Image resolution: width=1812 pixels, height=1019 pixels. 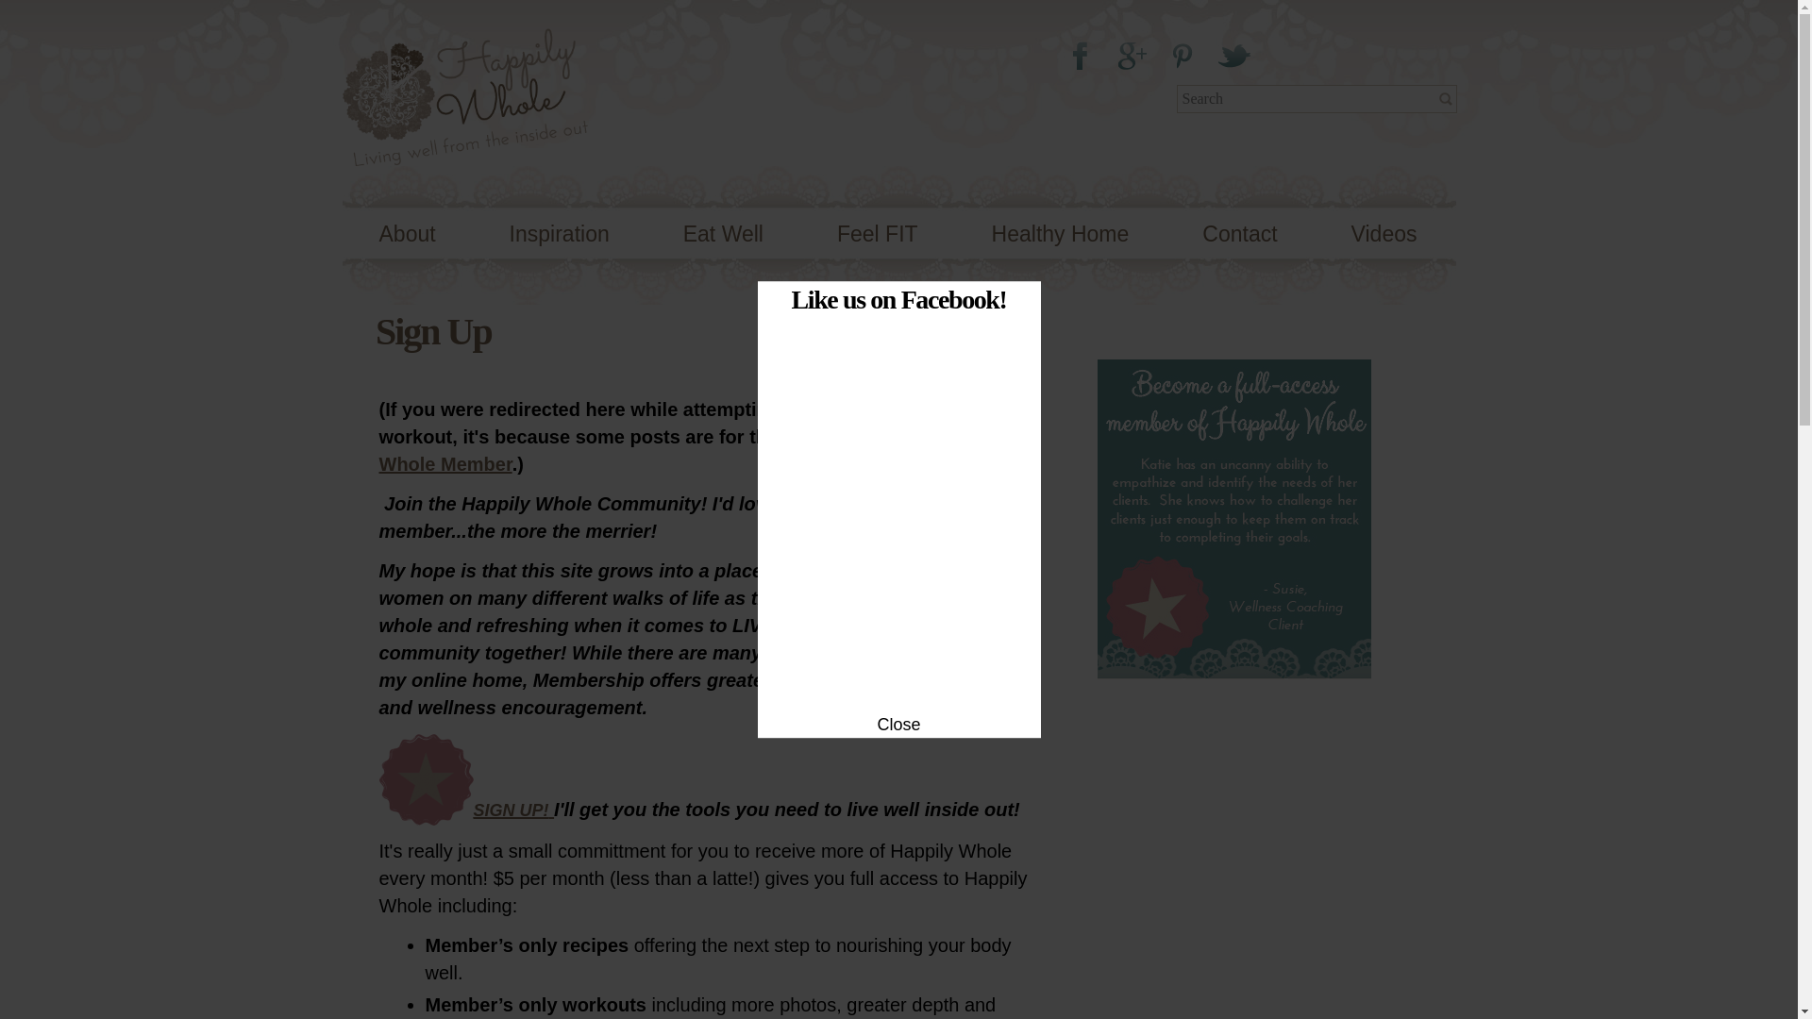 What do you see at coordinates (464, 153) in the screenshot?
I see `Happily Whole` at bounding box center [464, 153].